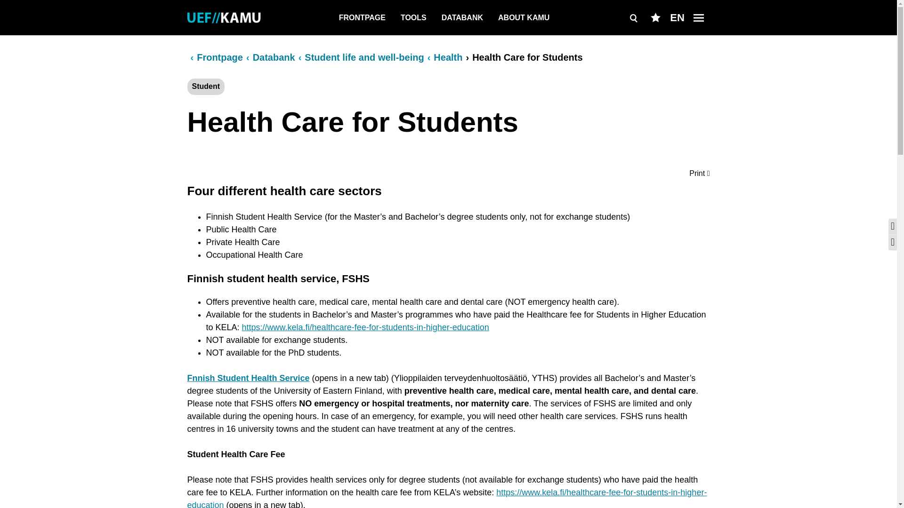 This screenshot has width=904, height=508. Describe the element at coordinates (524, 20) in the screenshot. I see `ABOUT KAMU` at that location.